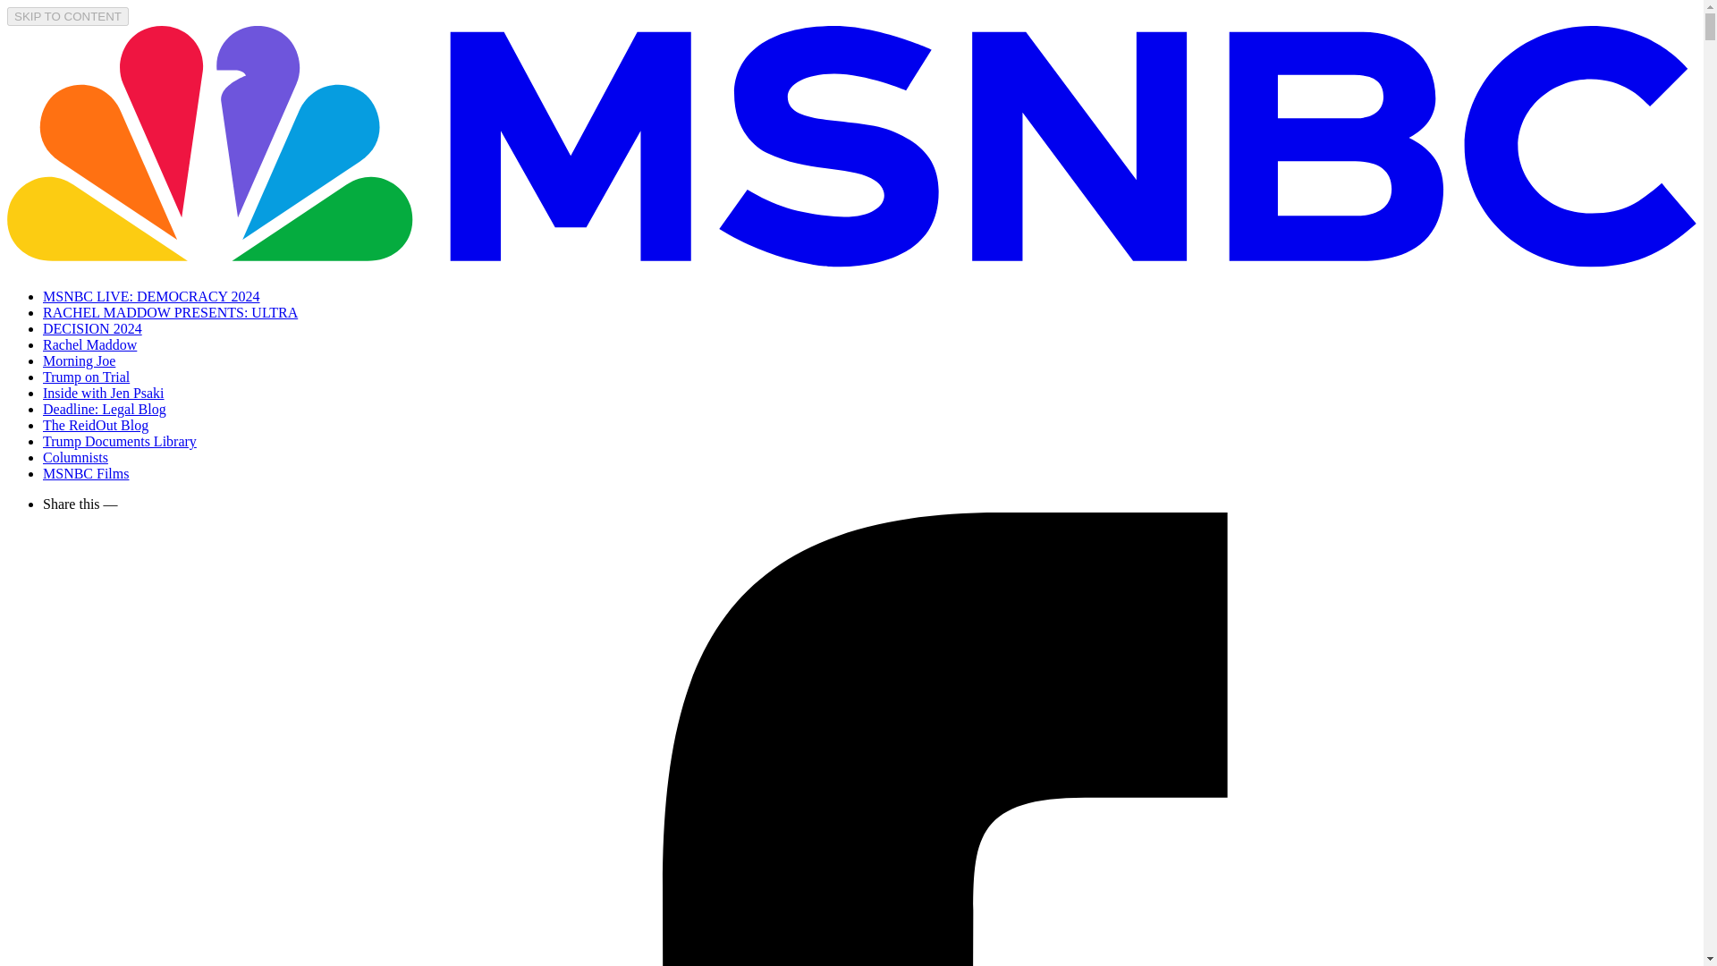 The height and width of the screenshot is (966, 1717). I want to click on MSNBC Films, so click(86, 472).